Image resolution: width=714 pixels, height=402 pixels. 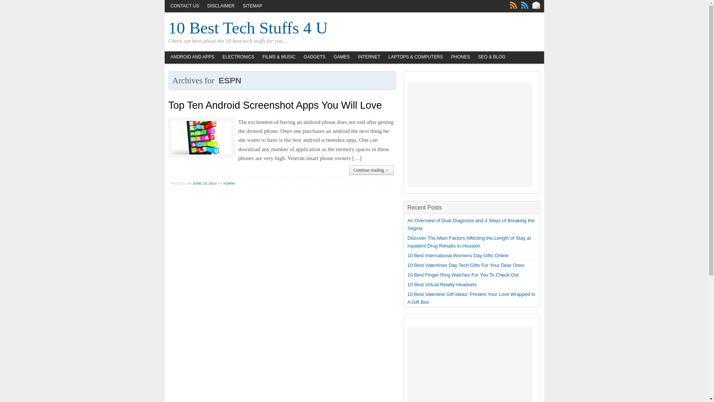 I want to click on PHONES, so click(x=460, y=57).